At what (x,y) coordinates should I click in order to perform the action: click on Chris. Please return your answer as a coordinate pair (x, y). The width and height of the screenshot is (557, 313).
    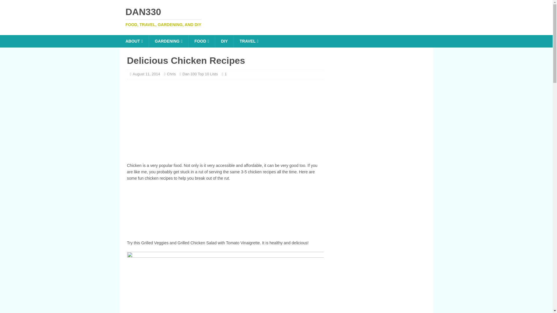
    Looking at the image, I should click on (171, 74).